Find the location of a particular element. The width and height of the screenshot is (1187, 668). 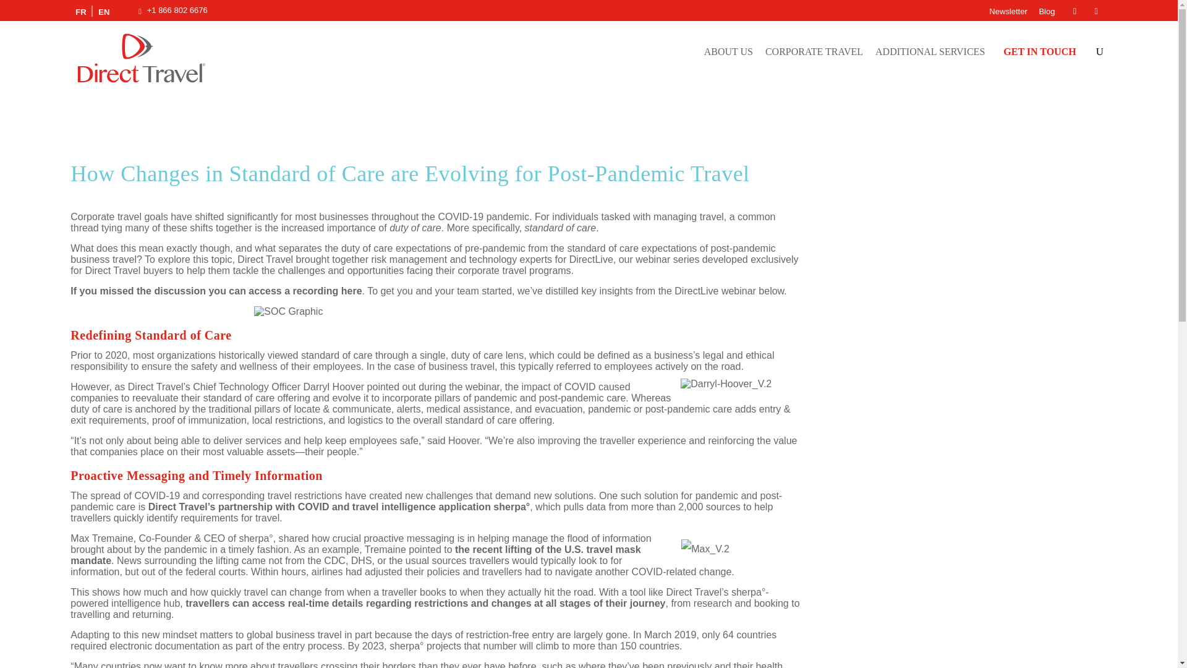

Newsletter is located at coordinates (1008, 11).